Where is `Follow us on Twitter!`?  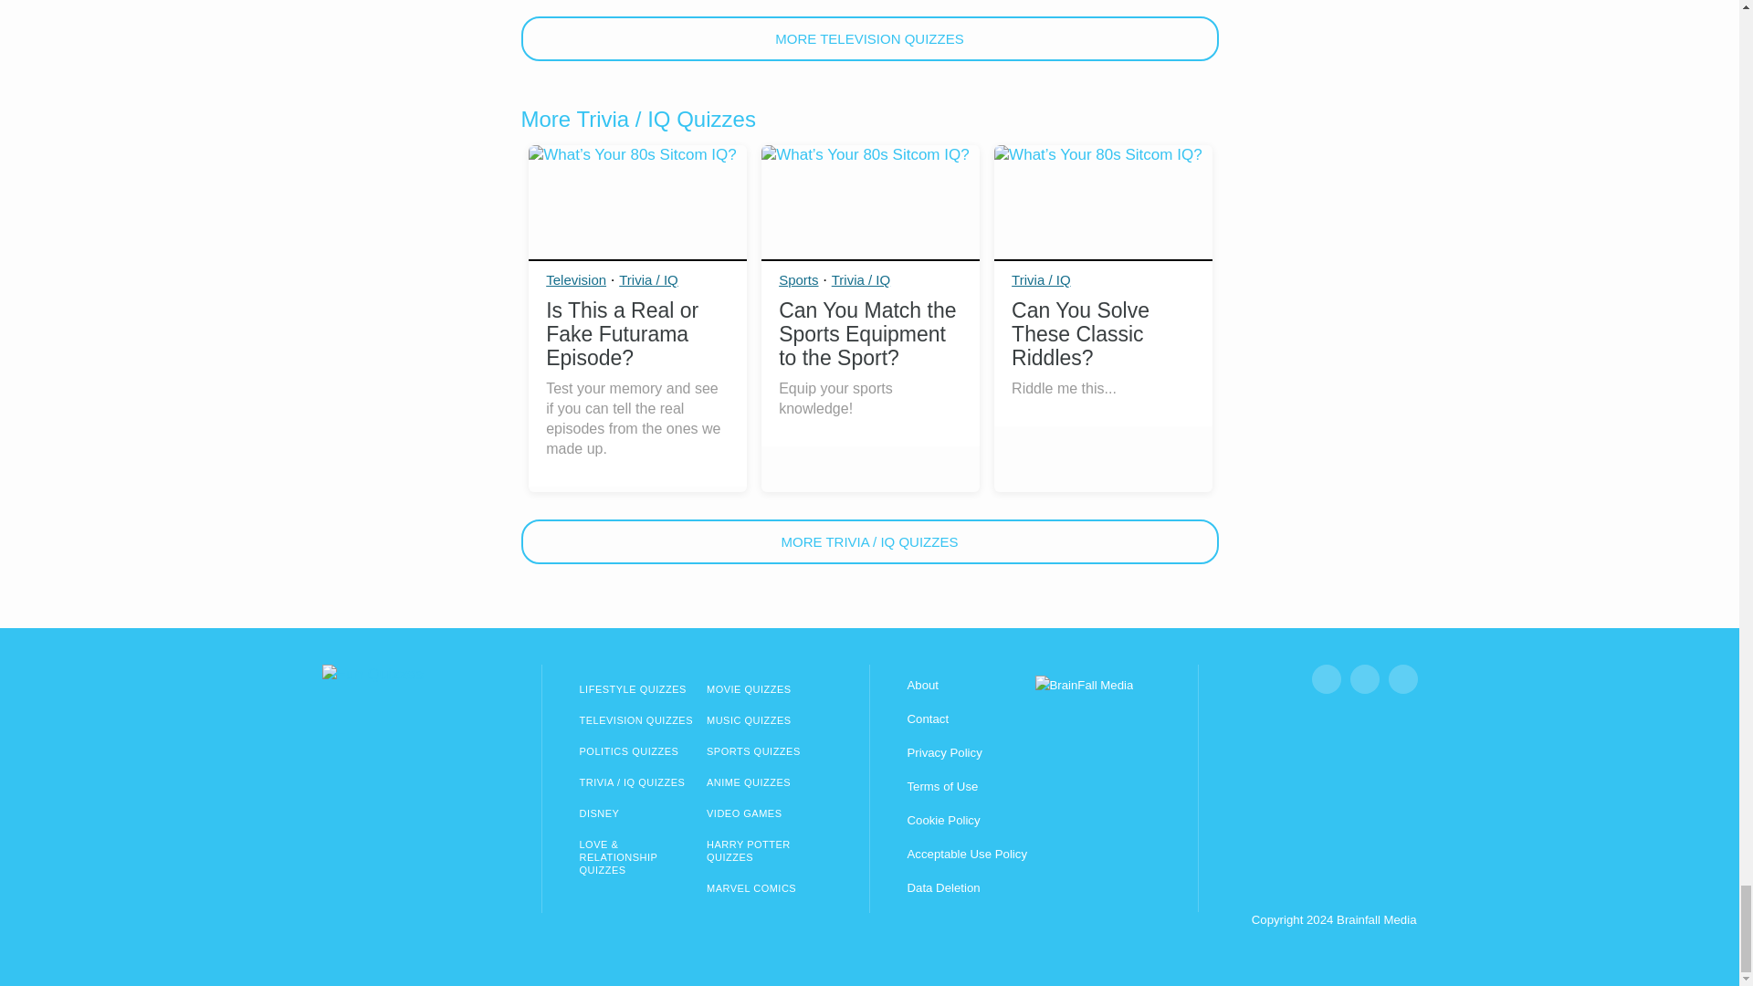 Follow us on Twitter! is located at coordinates (1402, 679).